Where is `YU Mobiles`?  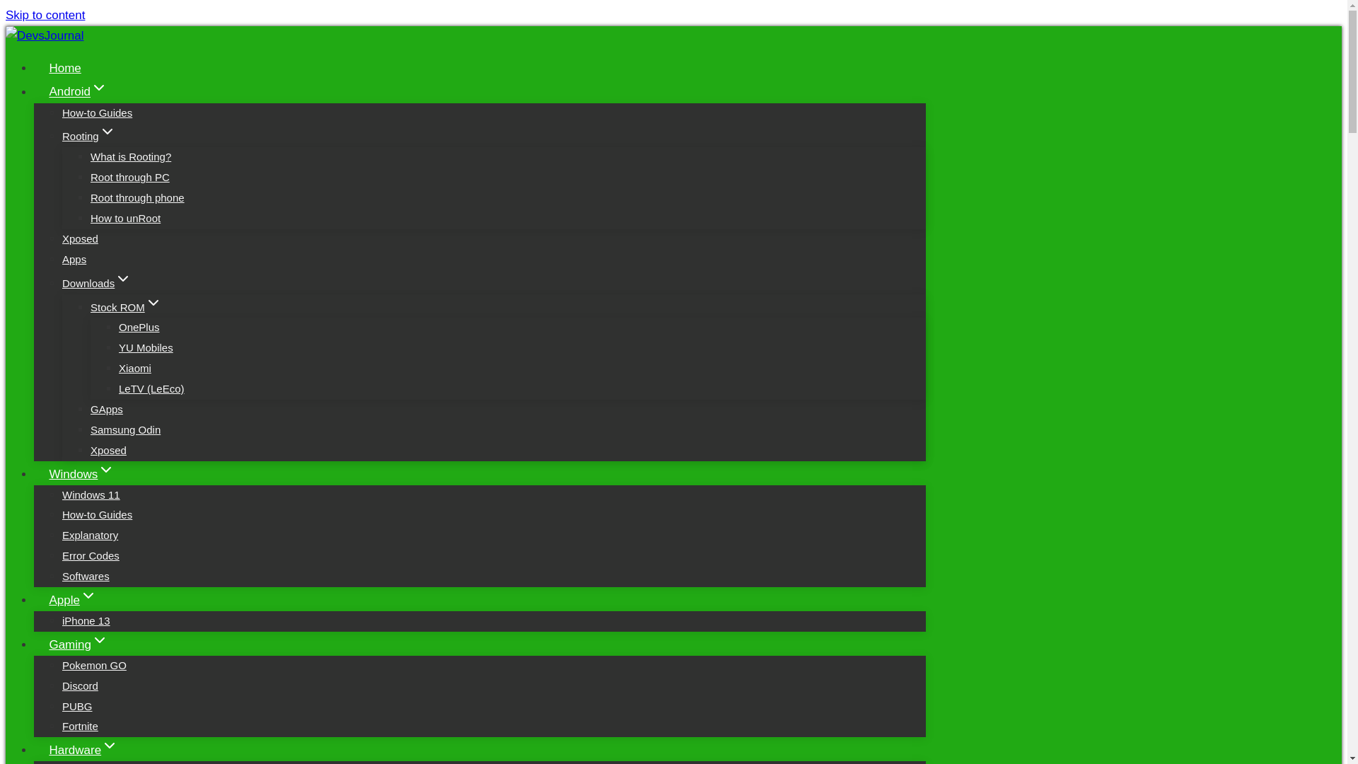
YU Mobiles is located at coordinates (146, 347).